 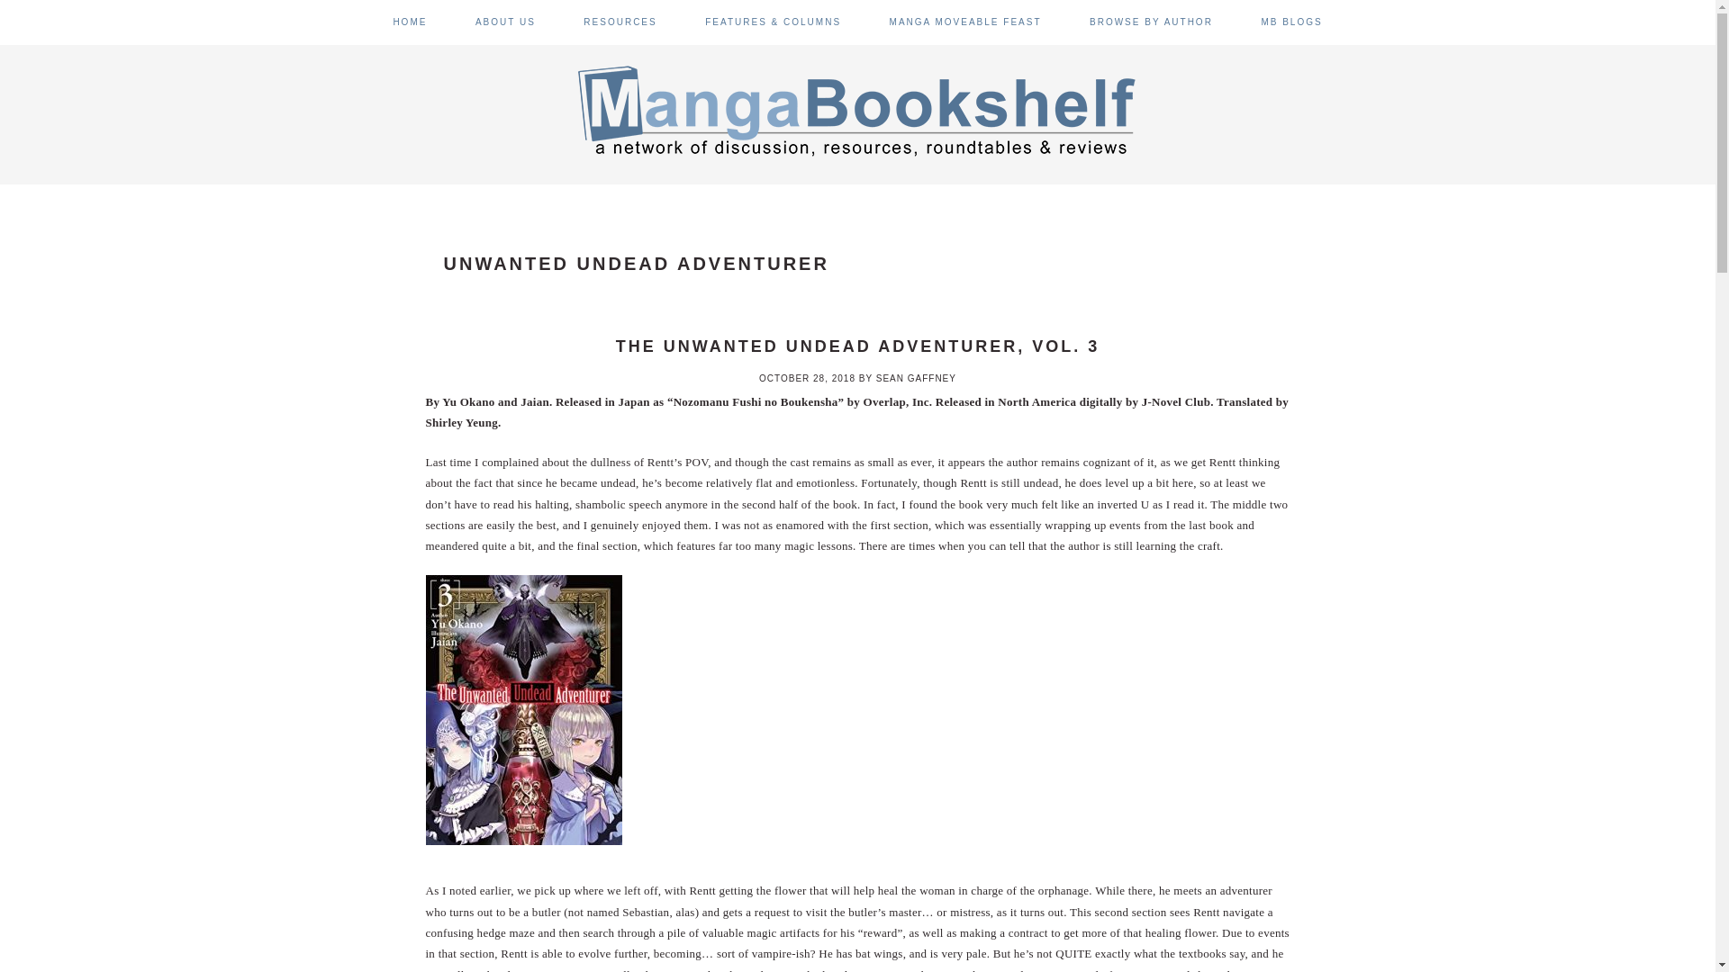 I want to click on Posts by Sean Gaffney, so click(x=916, y=378).